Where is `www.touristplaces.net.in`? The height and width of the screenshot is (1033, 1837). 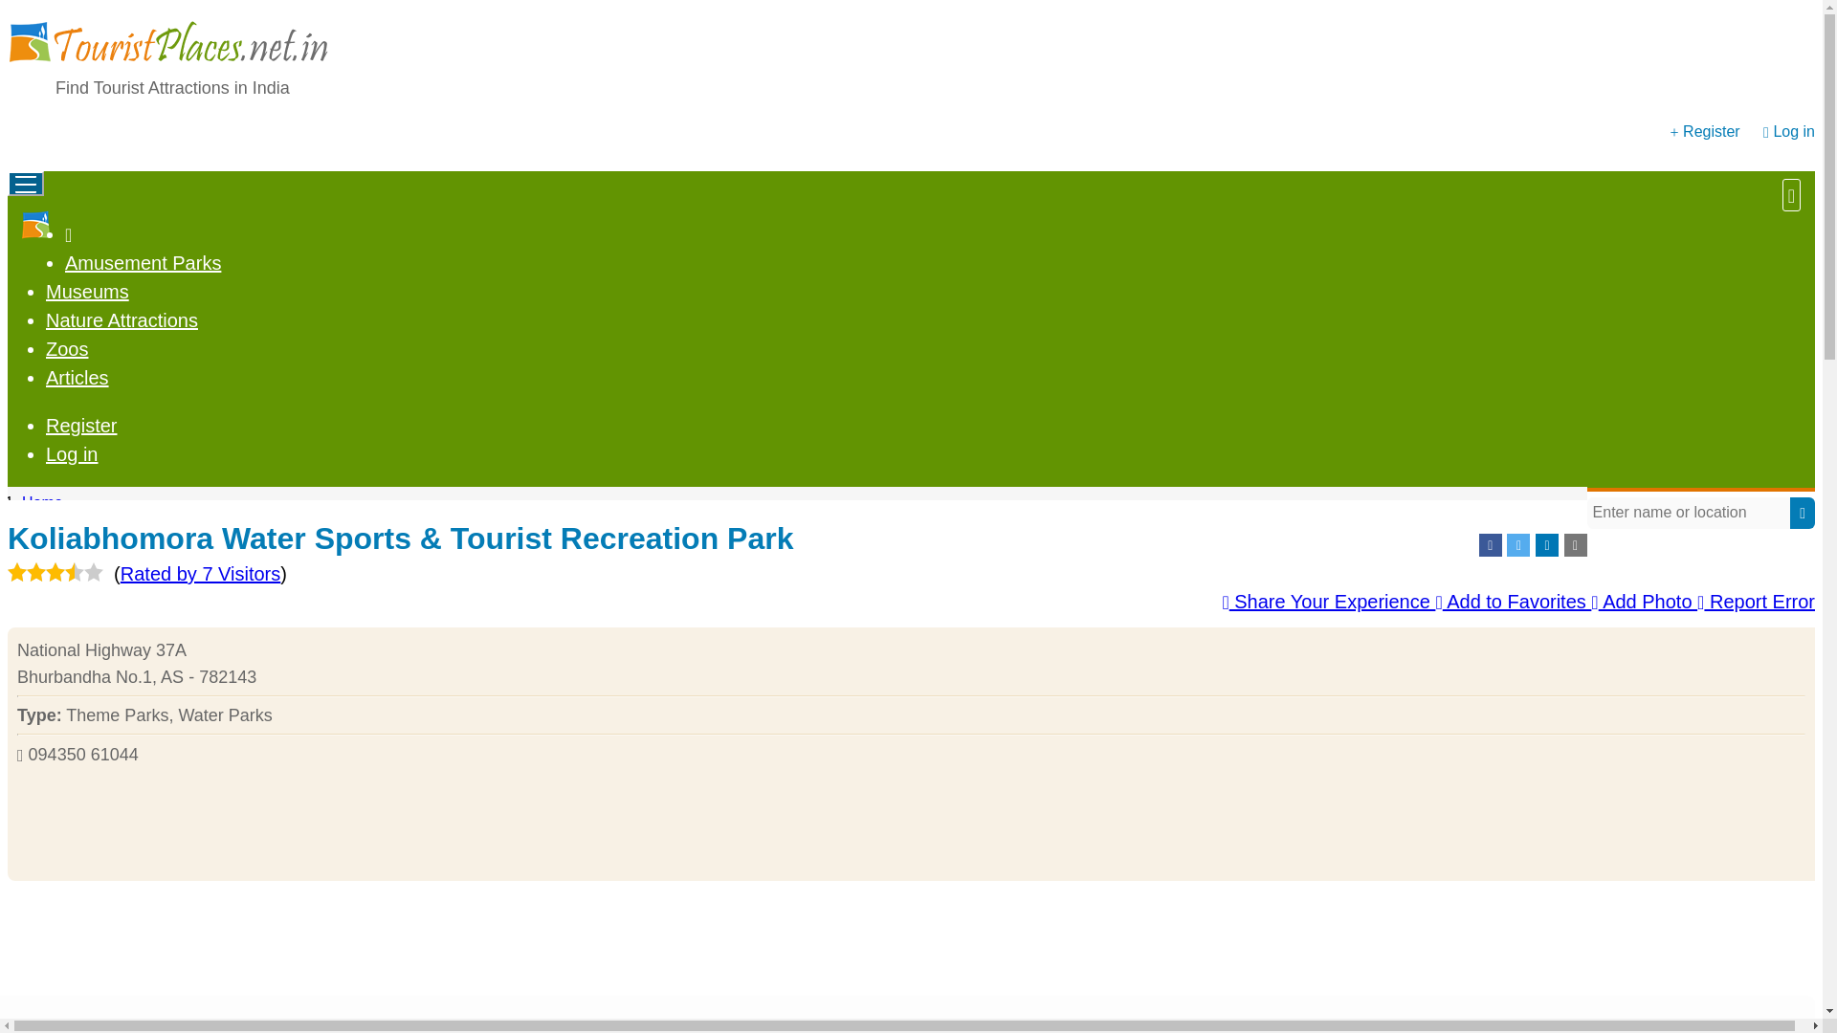 www.touristplaces.net.in is located at coordinates (168, 69).